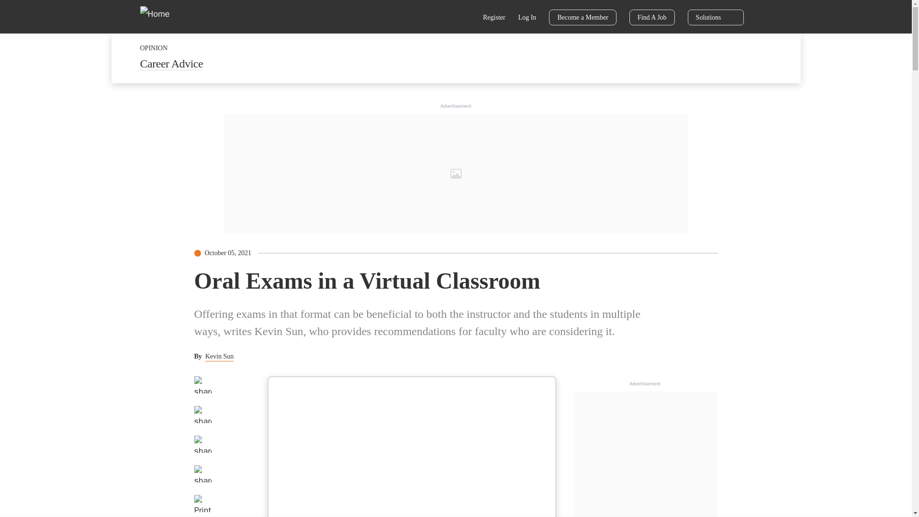 Image resolution: width=919 pixels, height=517 pixels. Describe the element at coordinates (202, 444) in the screenshot. I see `share to Linkedin` at that location.